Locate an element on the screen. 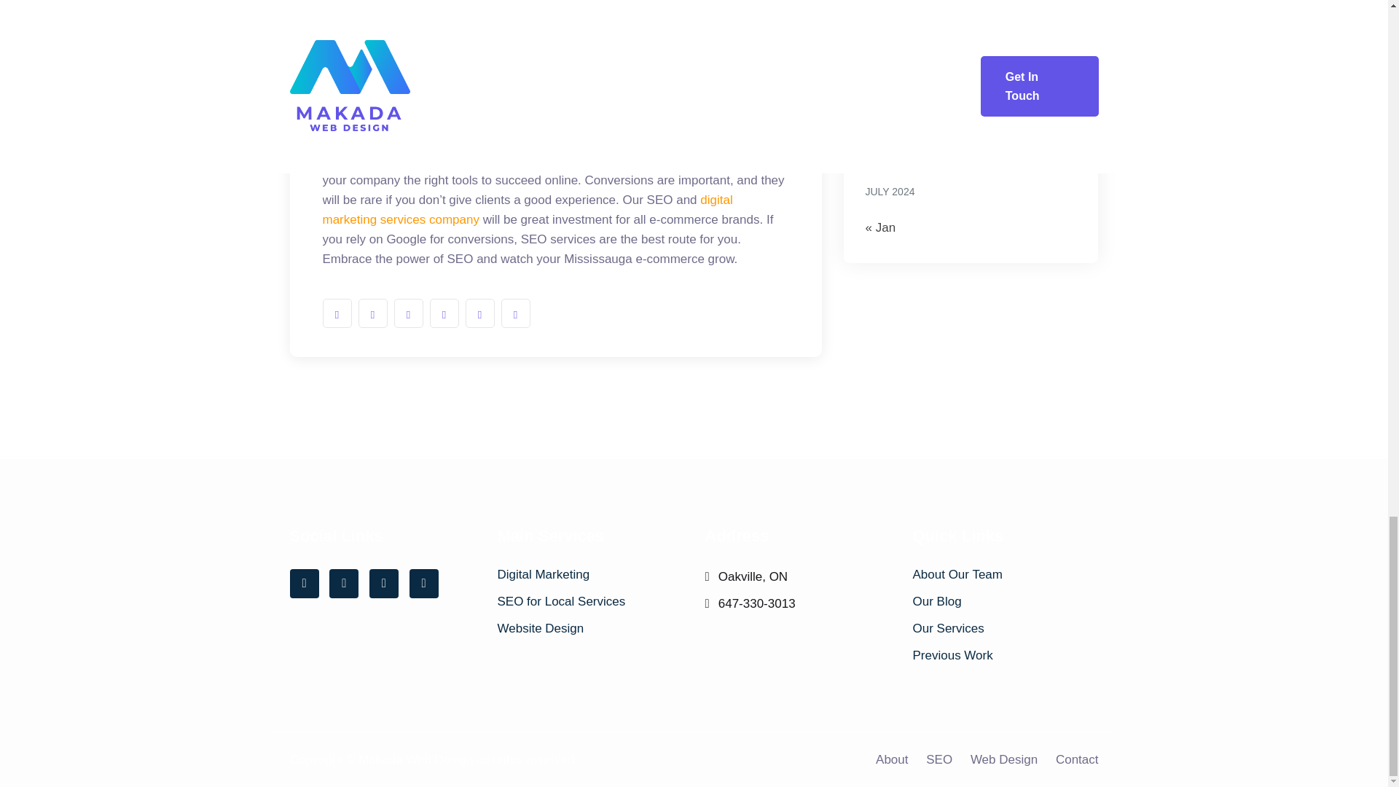 This screenshot has width=1399, height=787. Linkedin is located at coordinates (383, 583).